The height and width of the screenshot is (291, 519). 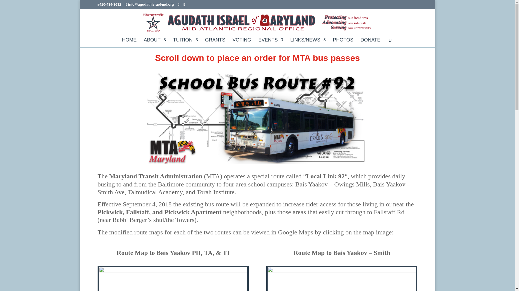 What do you see at coordinates (343, 42) in the screenshot?
I see `PHOTOS` at bounding box center [343, 42].